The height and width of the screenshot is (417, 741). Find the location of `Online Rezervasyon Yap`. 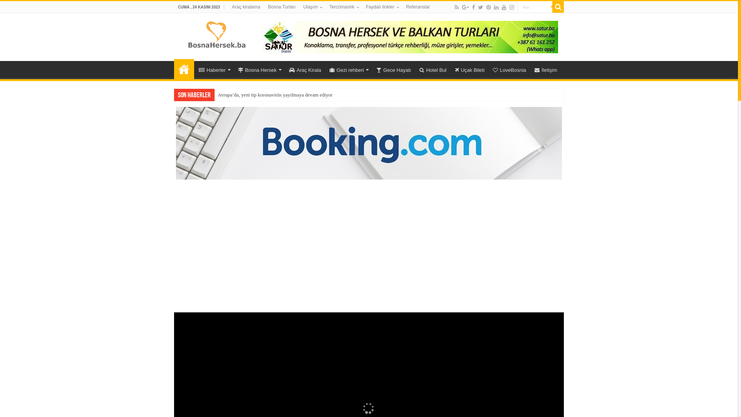

Online Rezervasyon Yap is located at coordinates (369, 143).